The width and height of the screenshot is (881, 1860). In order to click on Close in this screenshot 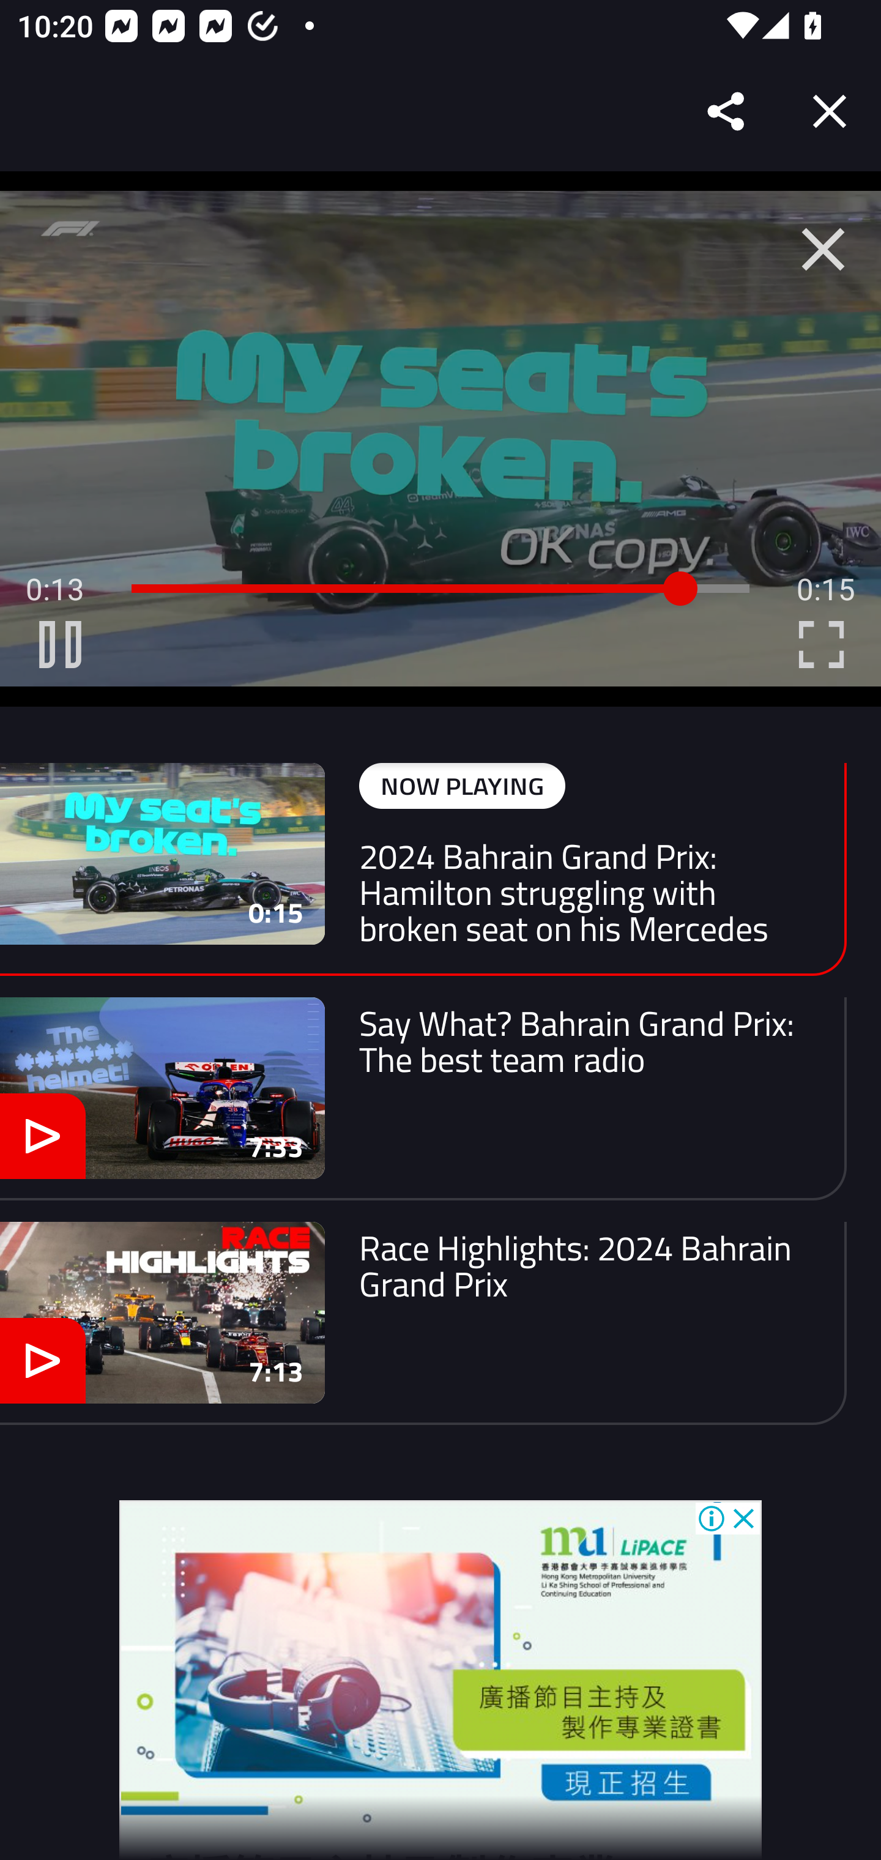, I will do `click(830, 111)`.